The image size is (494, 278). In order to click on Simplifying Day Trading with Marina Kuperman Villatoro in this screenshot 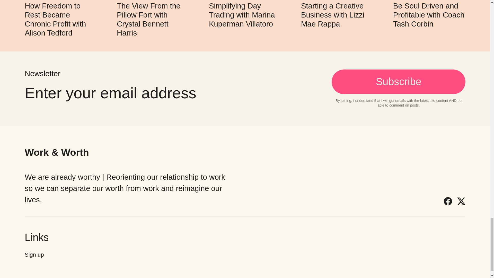, I will do `click(242, 15)`.